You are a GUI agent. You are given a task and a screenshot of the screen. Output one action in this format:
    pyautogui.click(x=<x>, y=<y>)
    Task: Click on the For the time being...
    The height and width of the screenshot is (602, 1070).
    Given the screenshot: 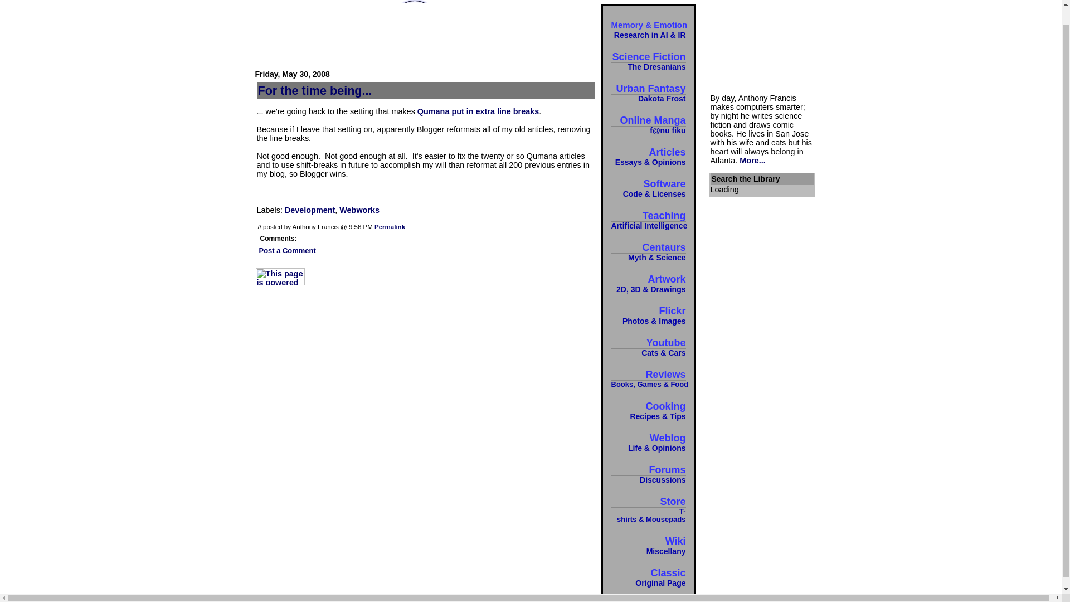 What is the action you would take?
    pyautogui.click(x=478, y=111)
    